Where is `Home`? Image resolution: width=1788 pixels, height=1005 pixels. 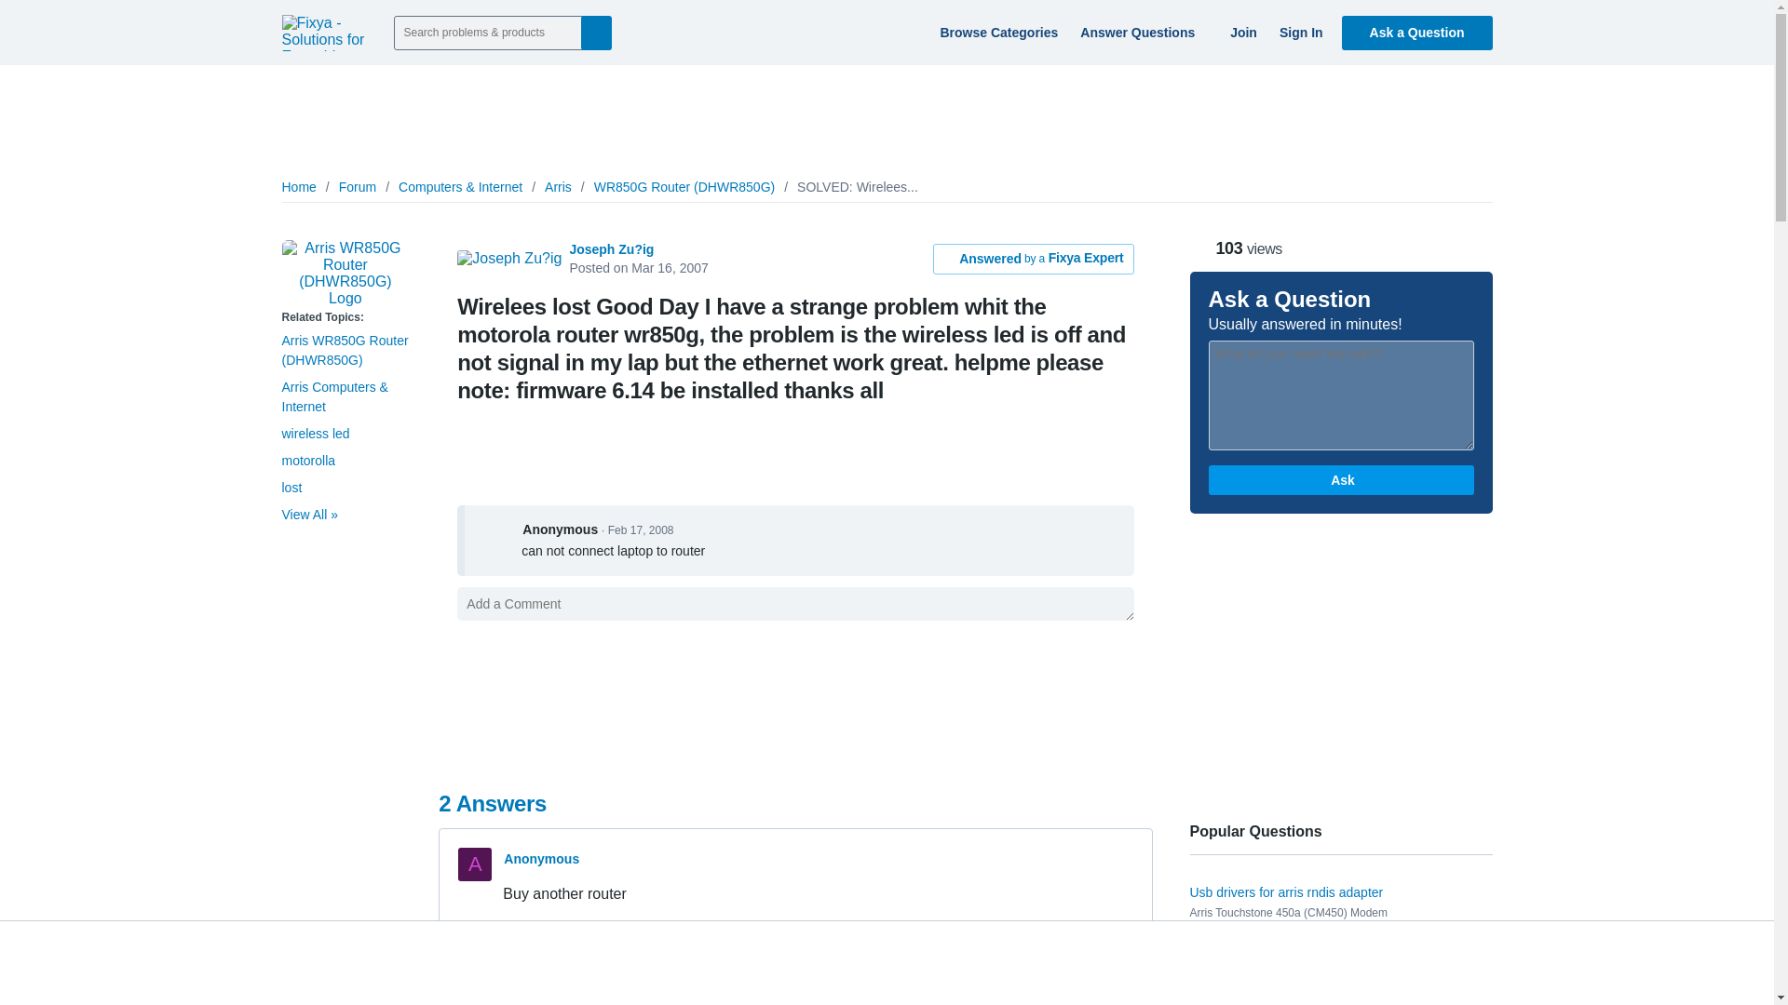 Home is located at coordinates (298, 187).